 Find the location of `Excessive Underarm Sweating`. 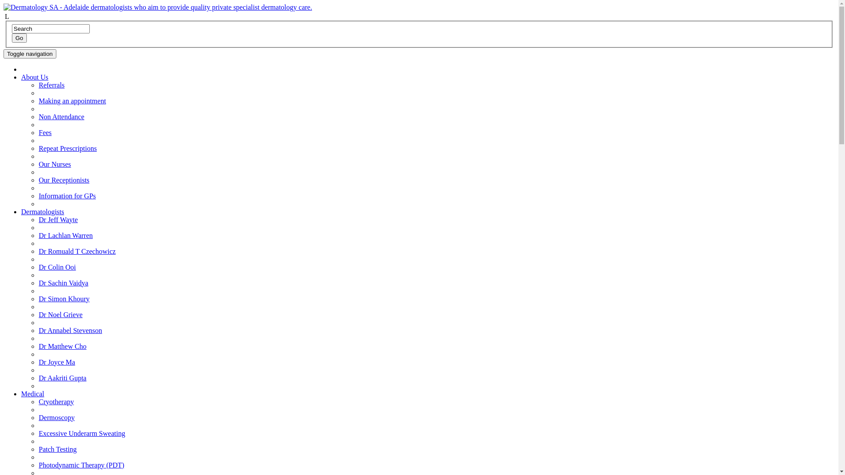

Excessive Underarm Sweating is located at coordinates (82, 434).